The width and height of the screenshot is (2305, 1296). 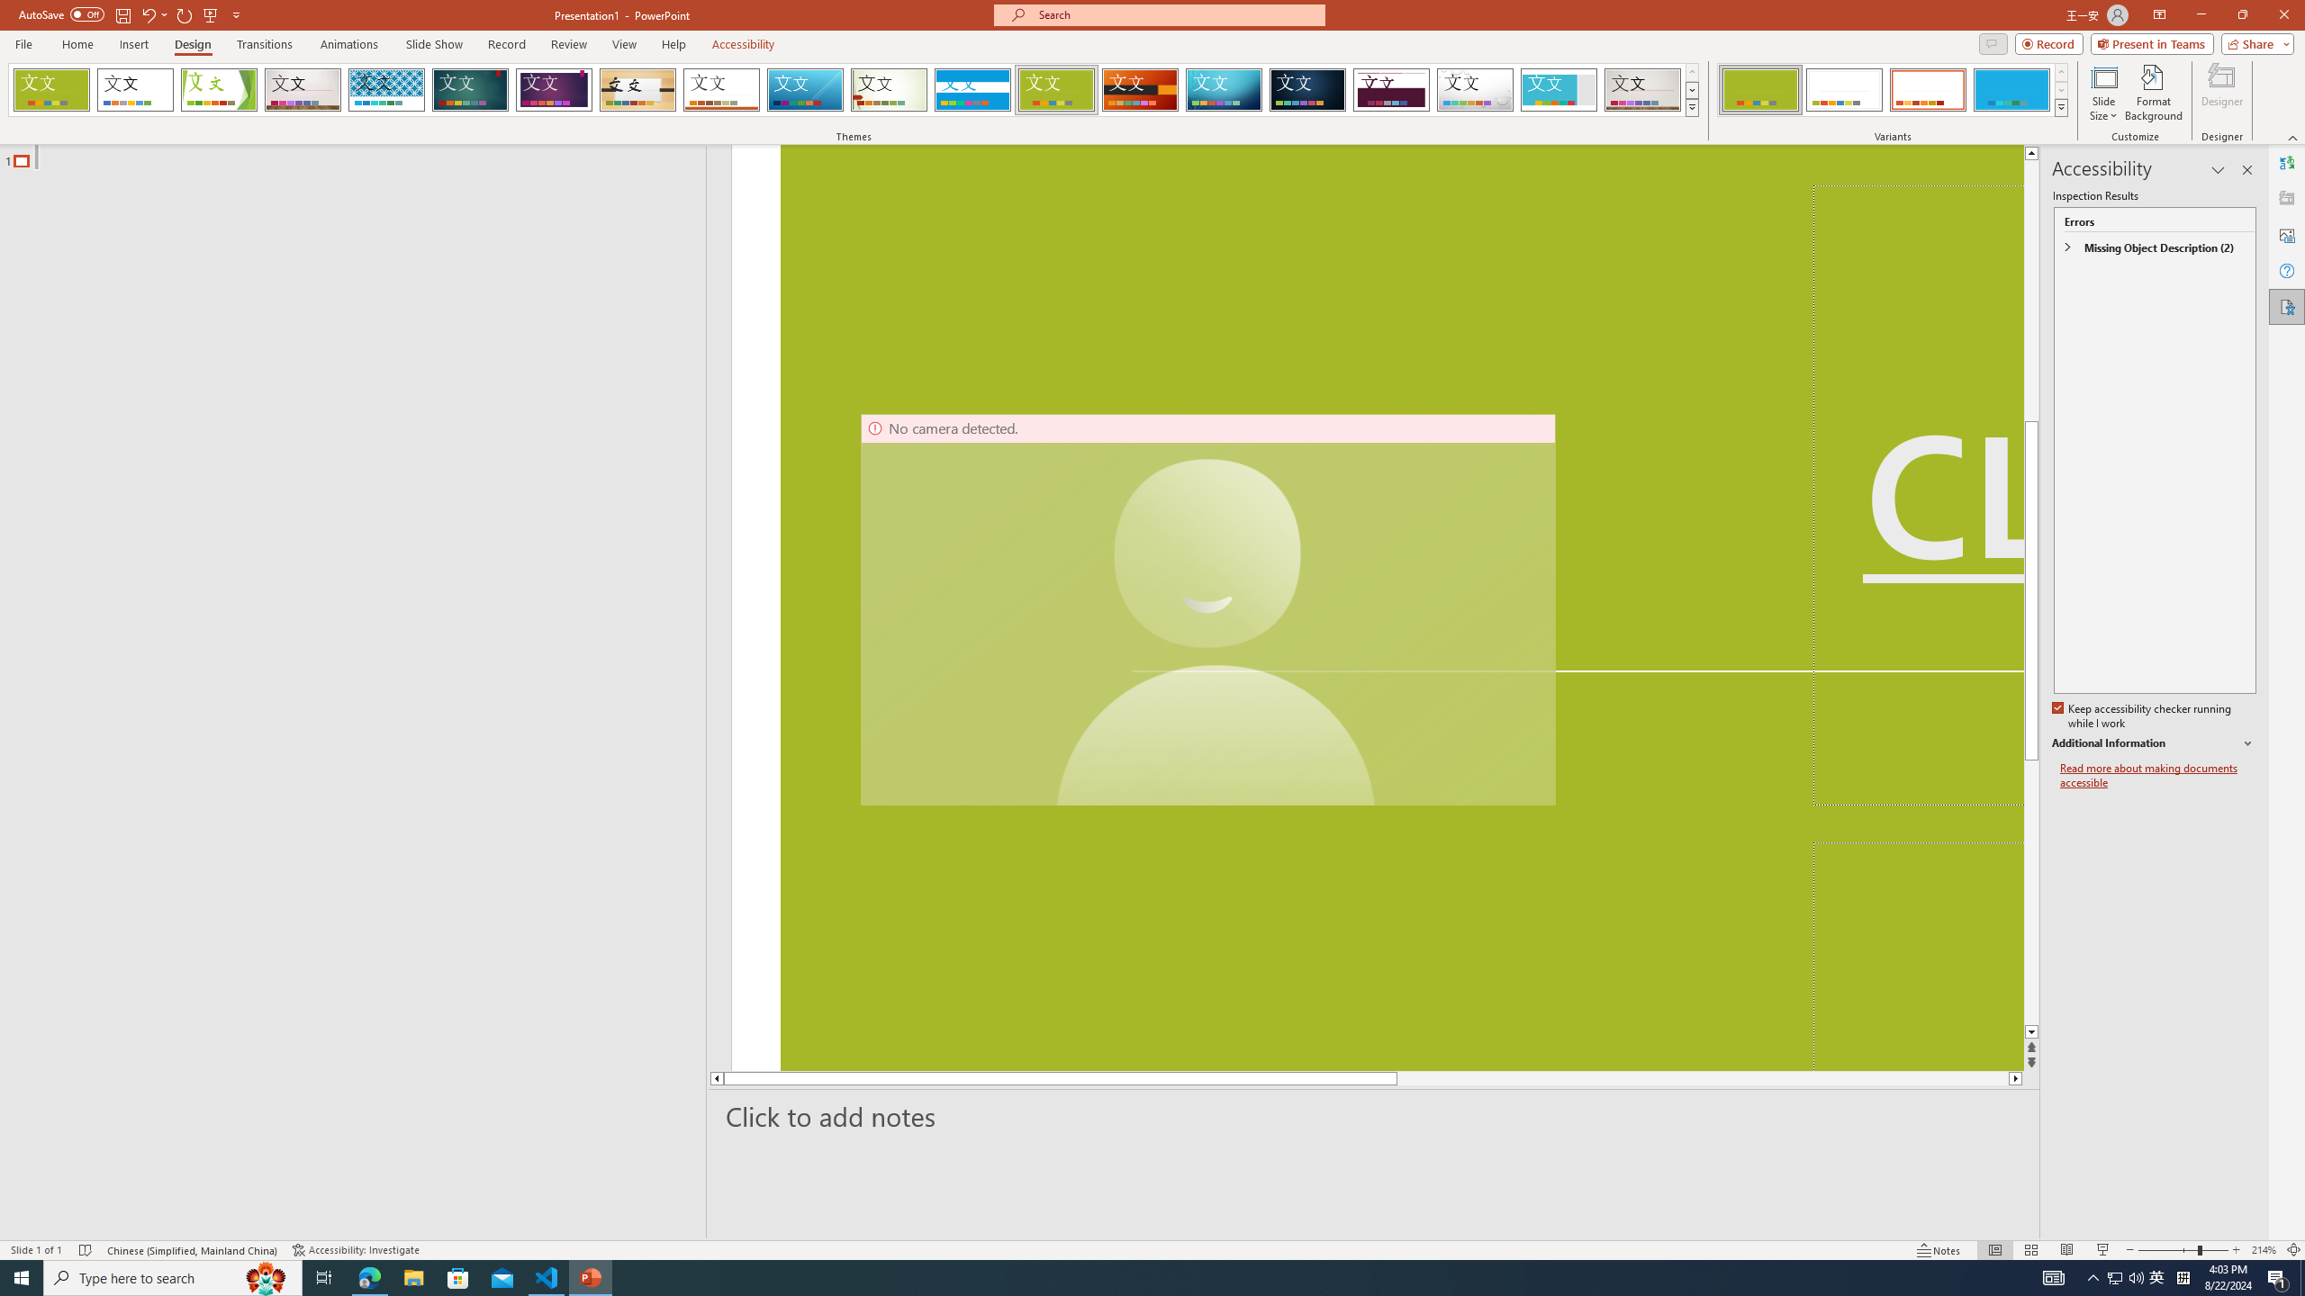 I want to click on Keep accessibility checker running while I work, so click(x=2143, y=716).